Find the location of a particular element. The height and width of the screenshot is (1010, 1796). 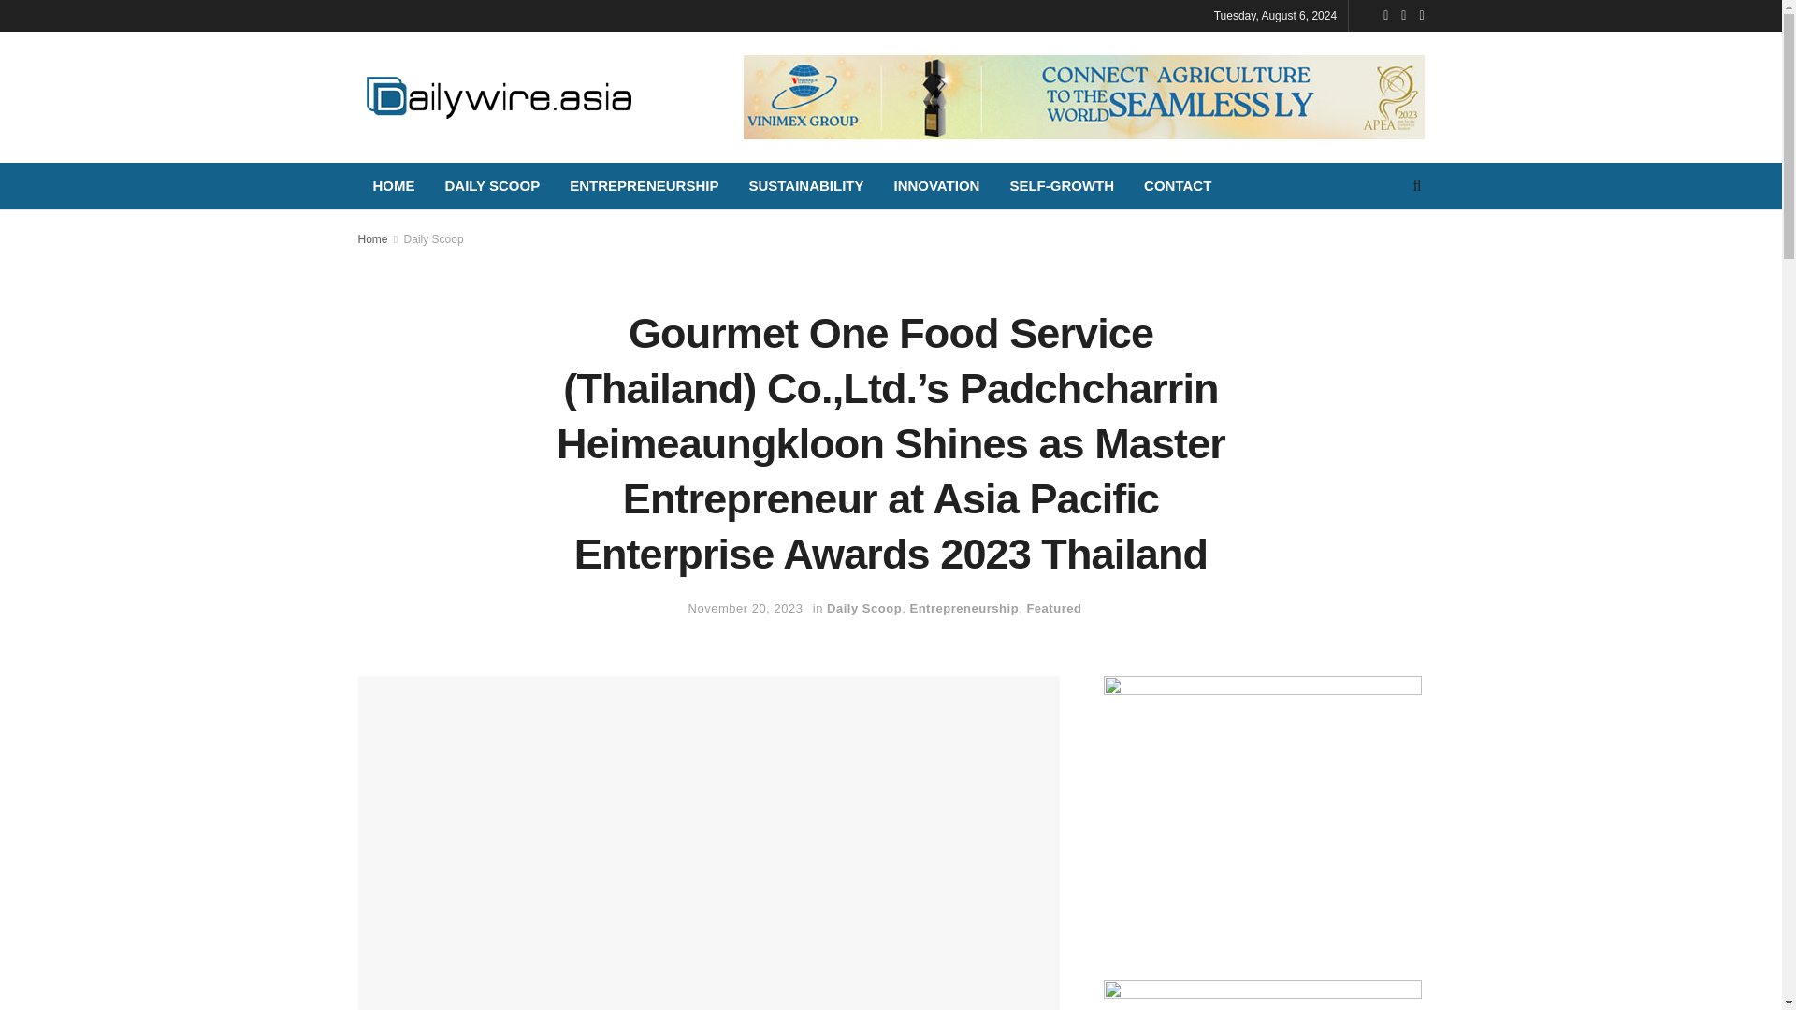

Daily Scoop is located at coordinates (863, 608).